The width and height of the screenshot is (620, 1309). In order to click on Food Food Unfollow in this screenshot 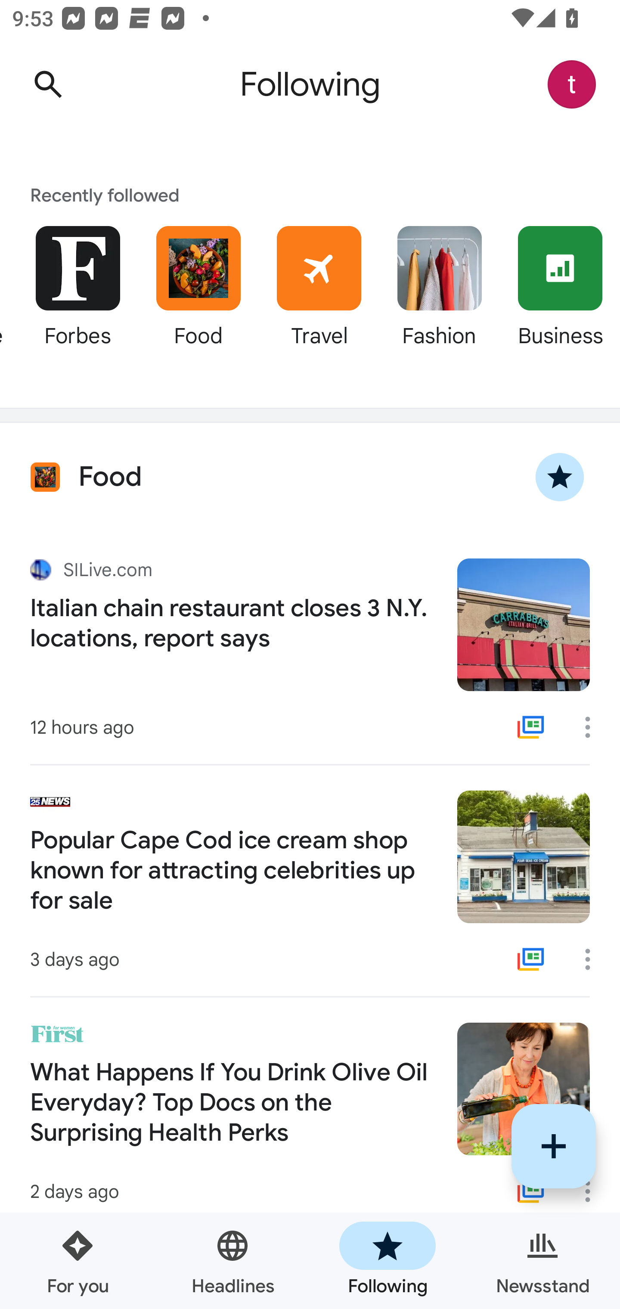, I will do `click(310, 477)`.